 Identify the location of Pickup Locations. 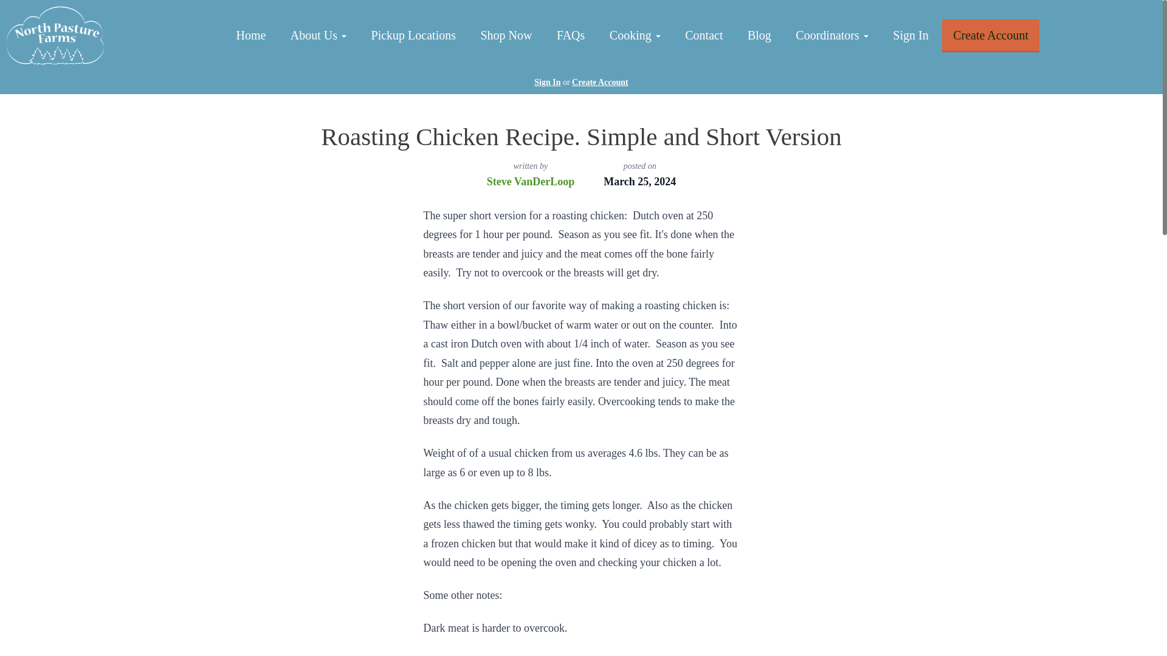
(413, 36).